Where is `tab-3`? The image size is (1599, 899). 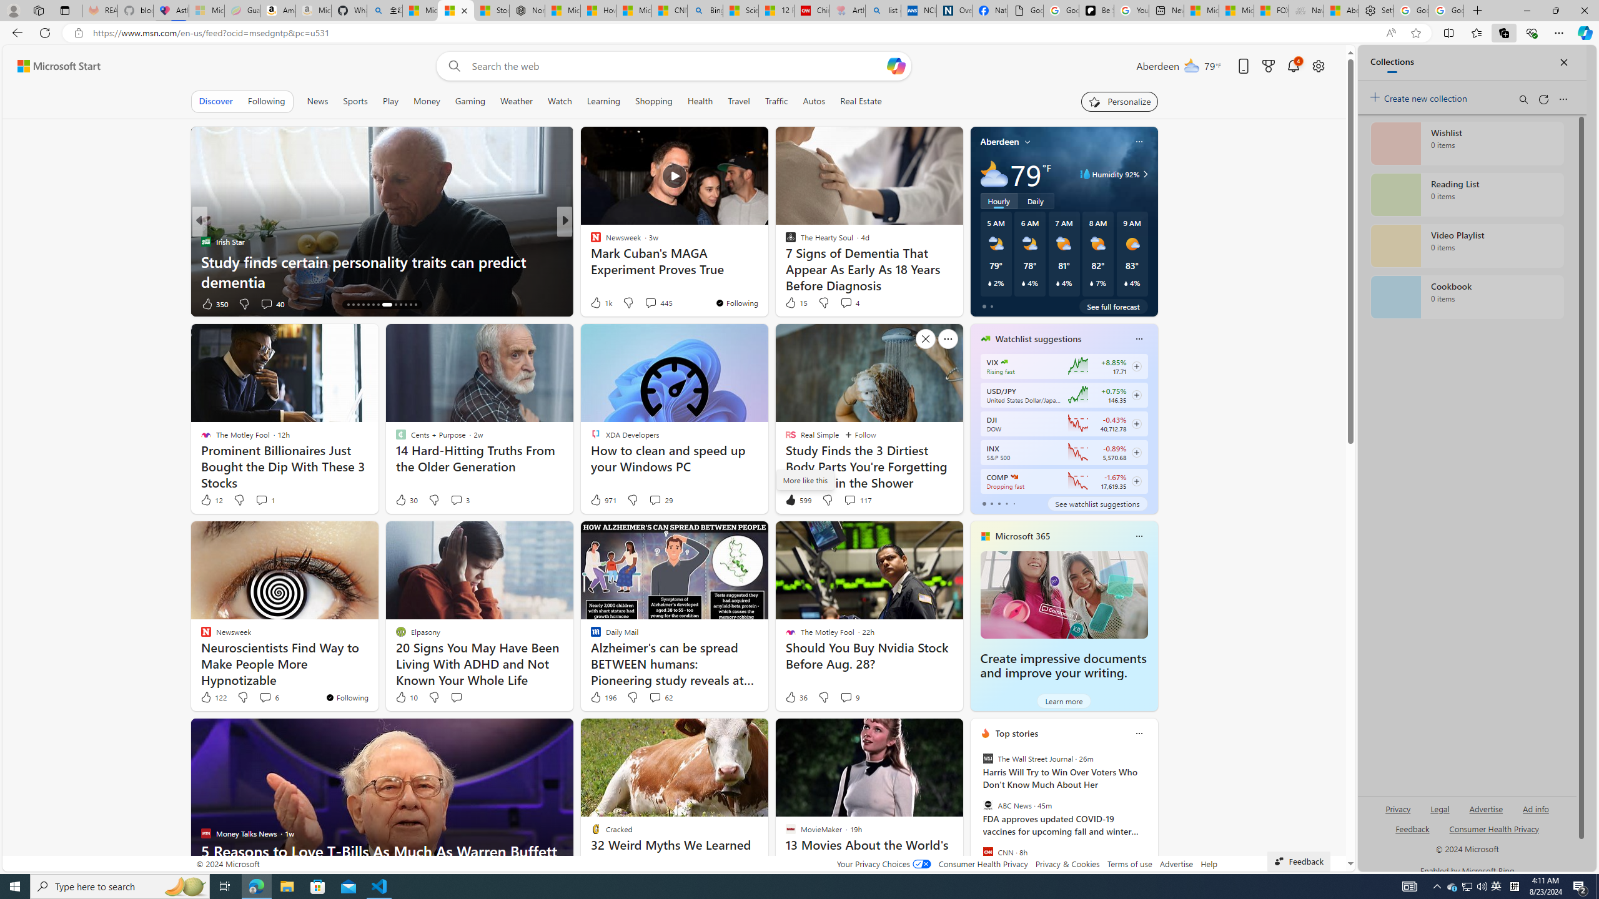
tab-3 is located at coordinates (1006, 503).